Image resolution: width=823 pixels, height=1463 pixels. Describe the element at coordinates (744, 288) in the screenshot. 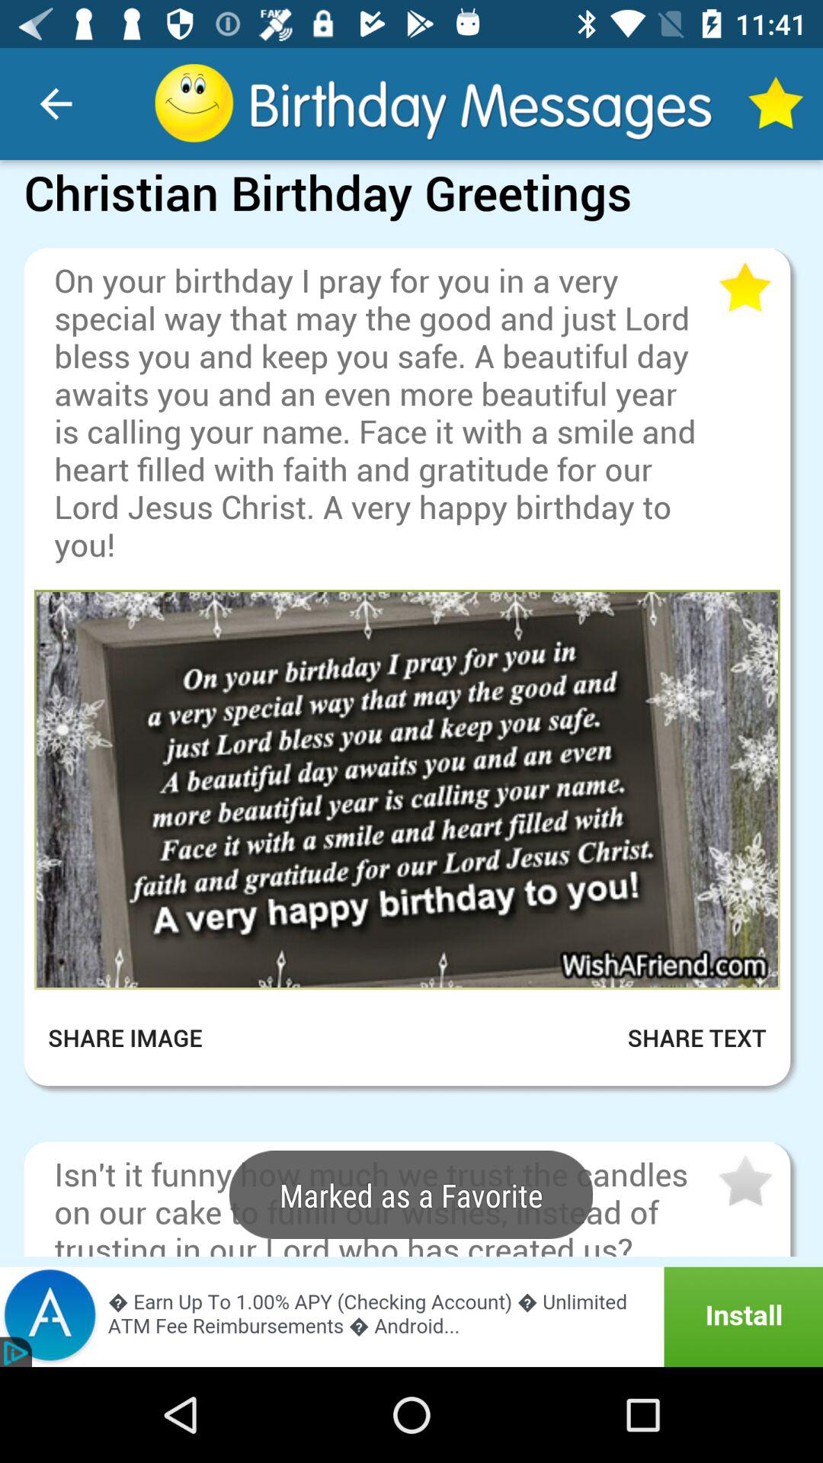

I see `set as favorite` at that location.